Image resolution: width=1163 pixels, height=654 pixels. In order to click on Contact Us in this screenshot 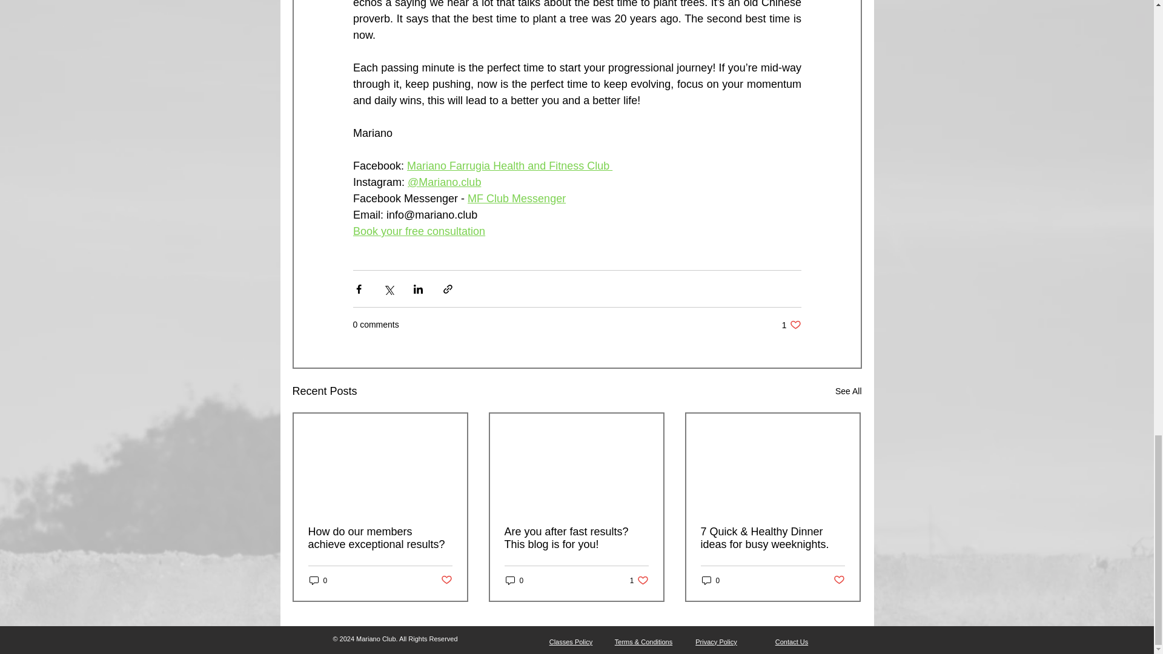, I will do `click(792, 642)`.